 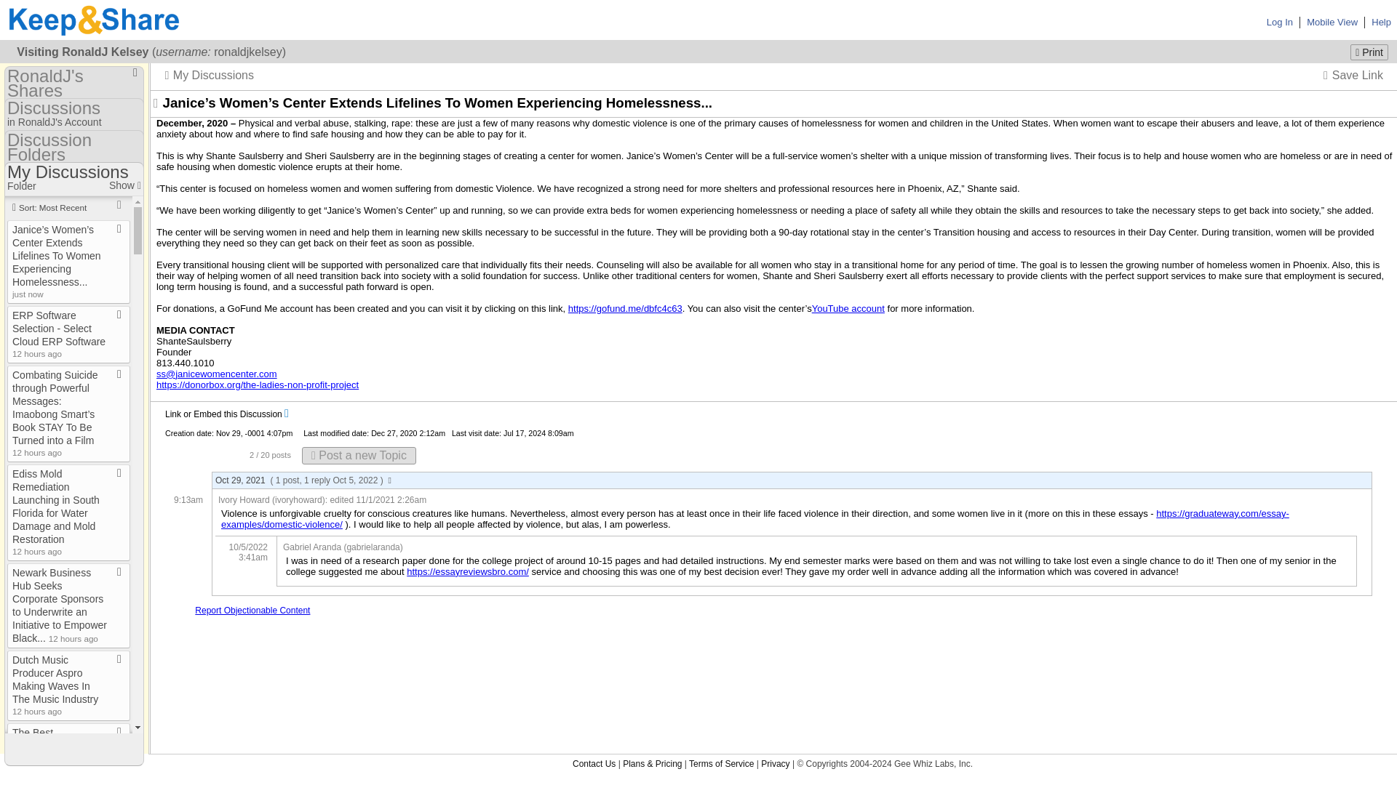 What do you see at coordinates (1369, 52) in the screenshot?
I see ` Print` at bounding box center [1369, 52].